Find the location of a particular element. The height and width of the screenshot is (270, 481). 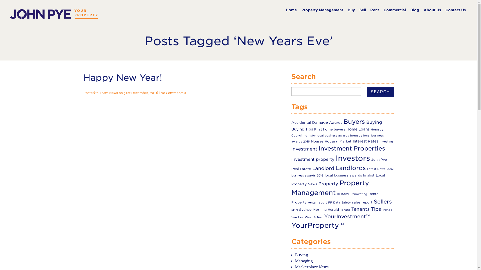

sales report is located at coordinates (362, 202).